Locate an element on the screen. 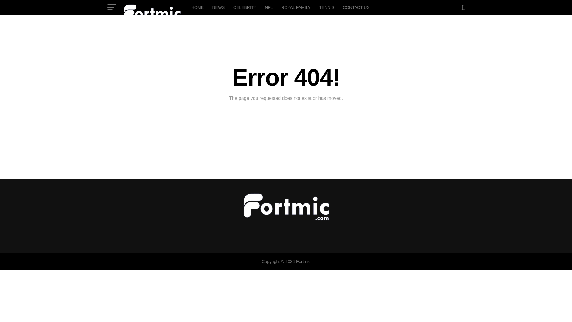 The image size is (572, 322). HOME is located at coordinates (197, 7).